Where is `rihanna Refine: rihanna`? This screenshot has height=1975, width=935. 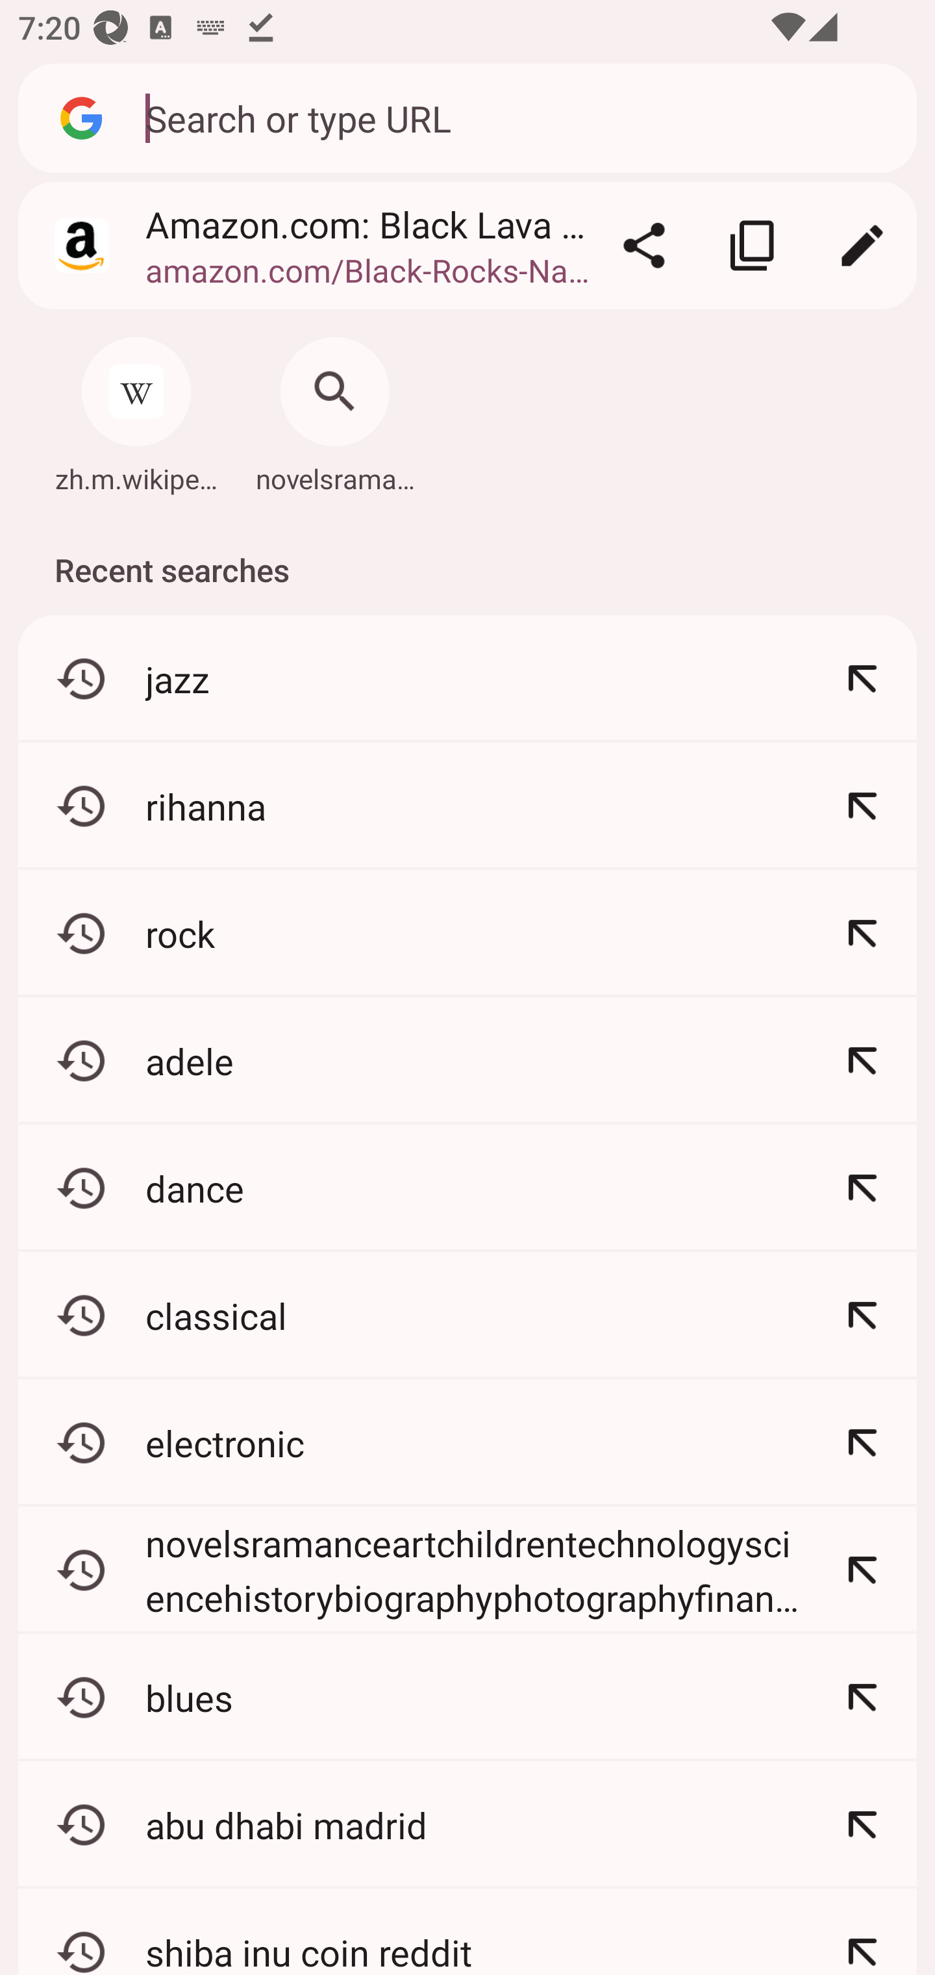 rihanna Refine: rihanna is located at coordinates (467, 806).